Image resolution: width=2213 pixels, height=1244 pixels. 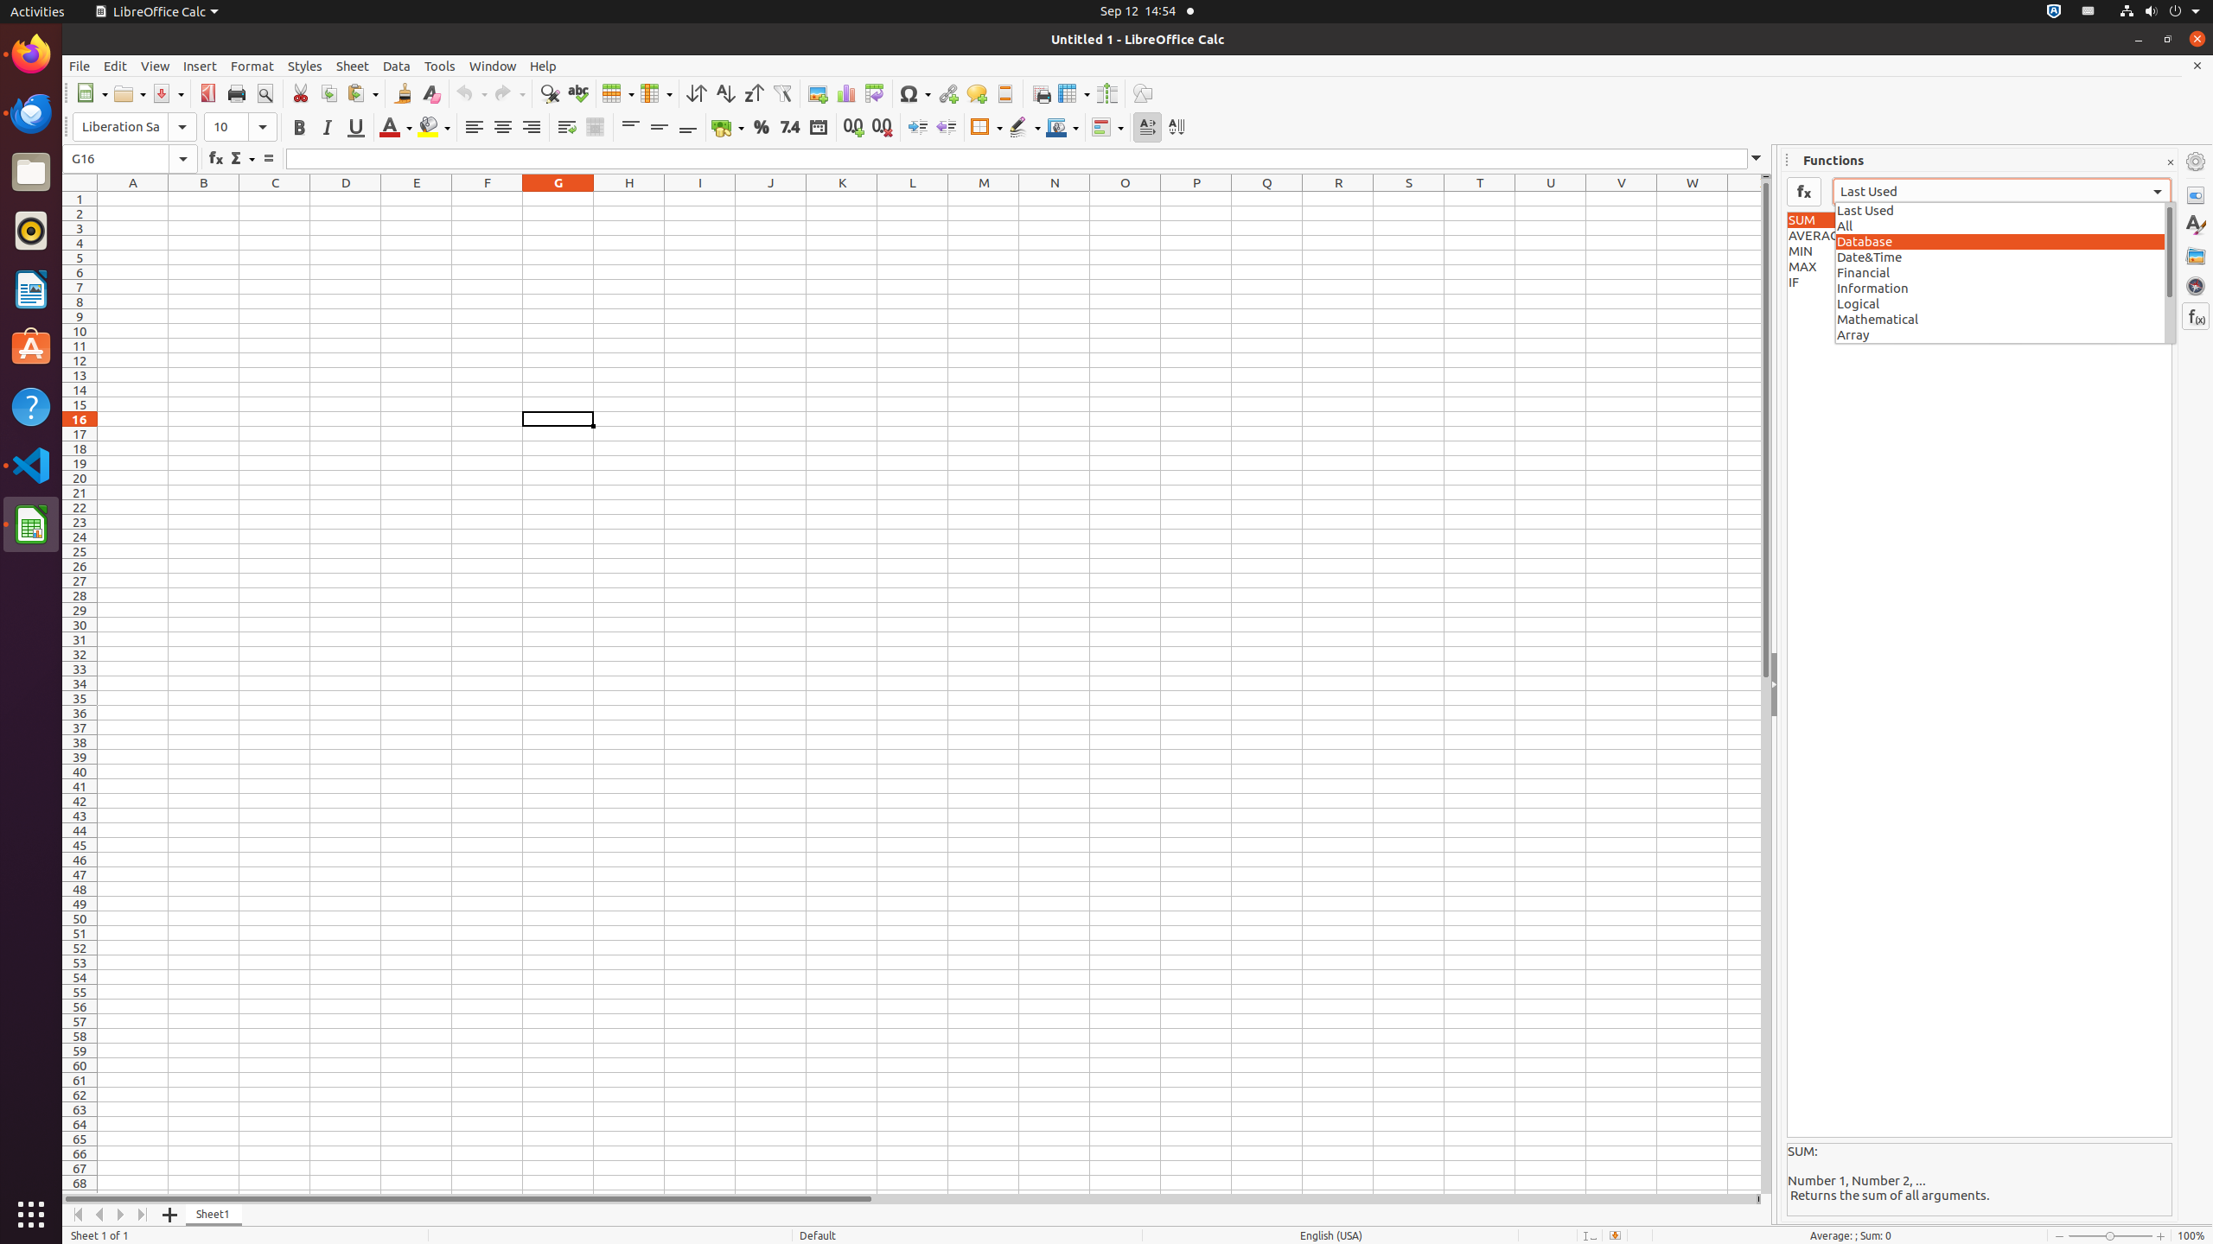 What do you see at coordinates (240, 127) in the screenshot?
I see `Font Size` at bounding box center [240, 127].